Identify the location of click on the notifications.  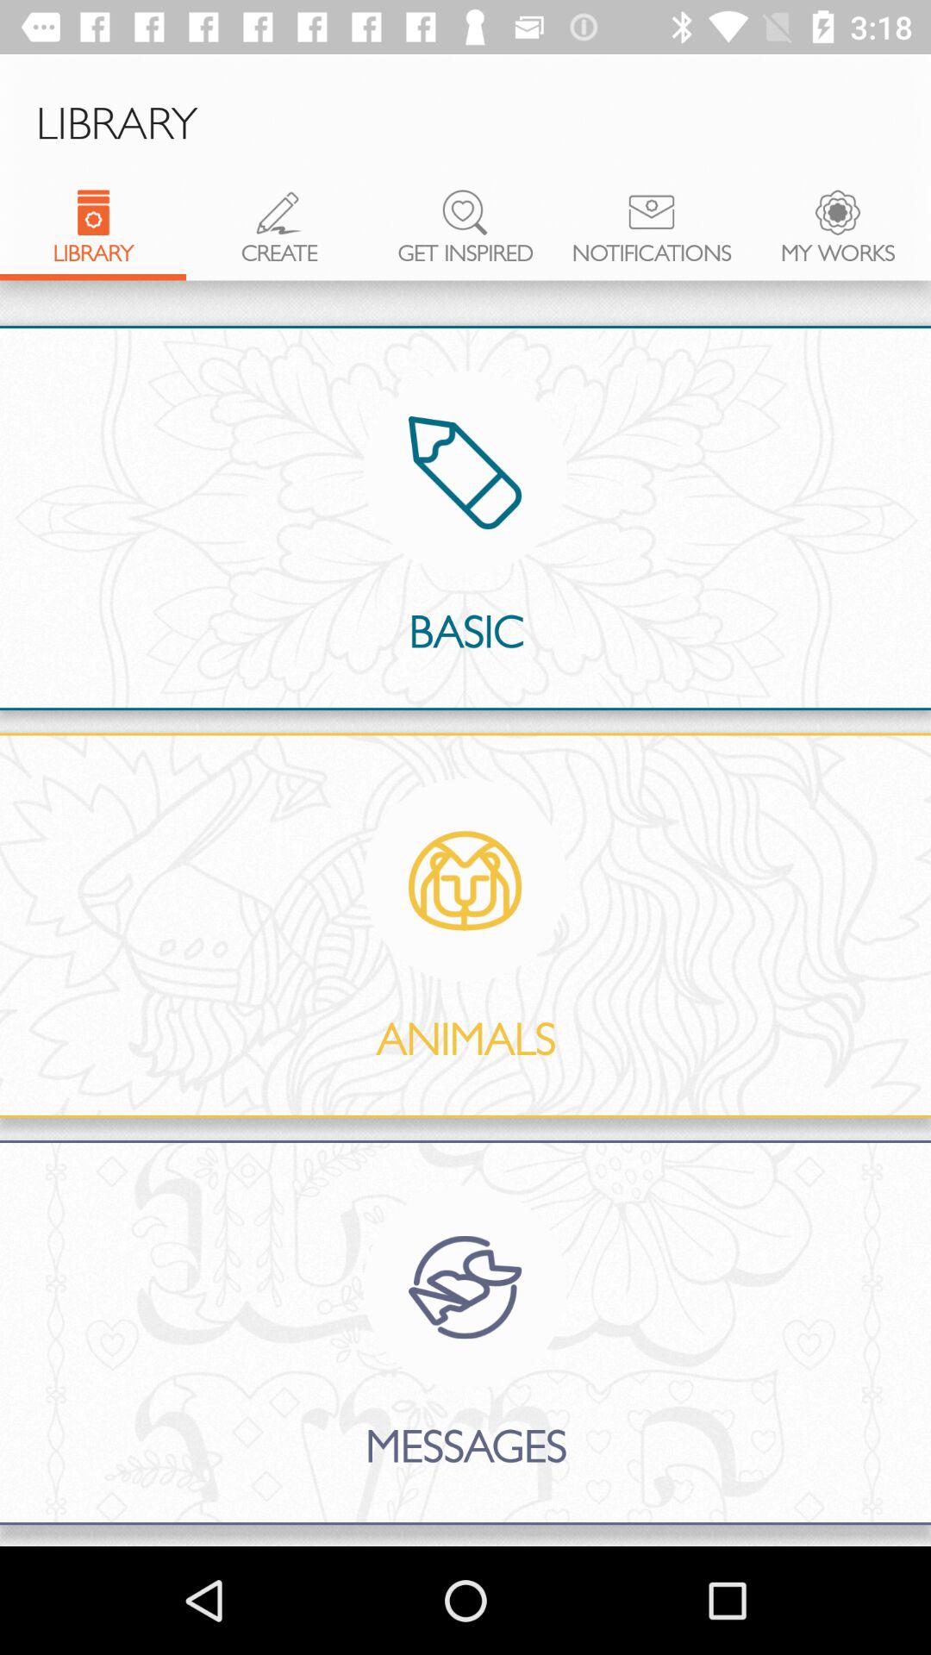
(652, 235).